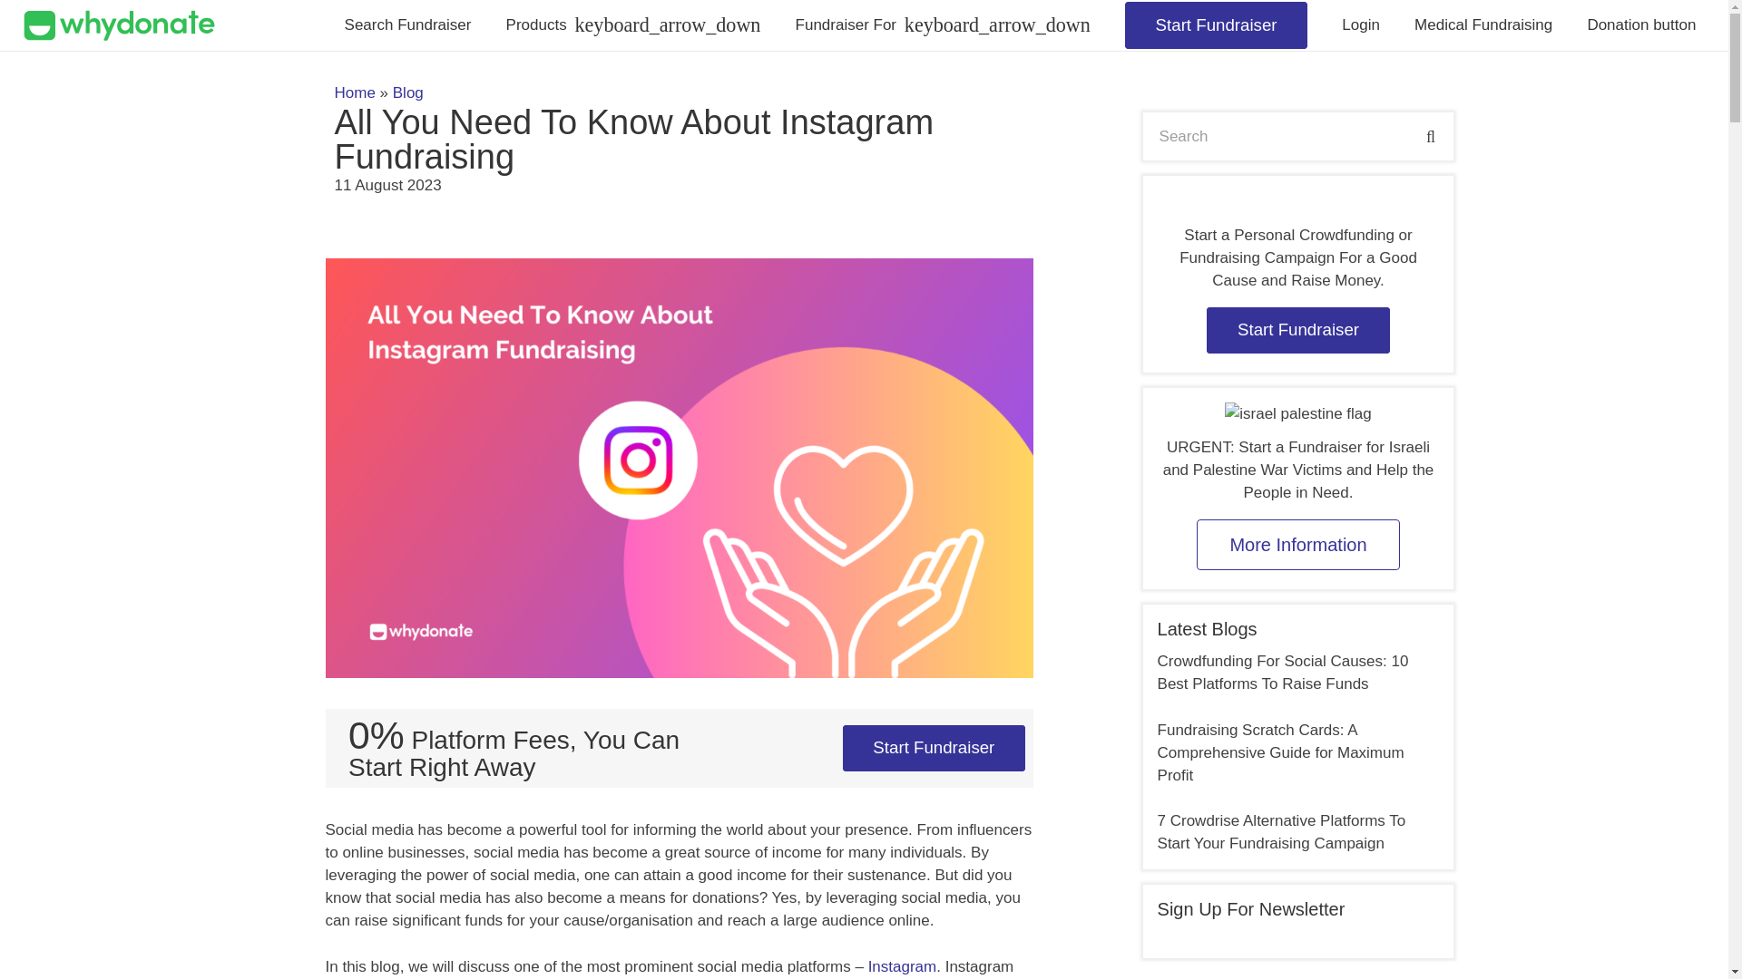 This screenshot has height=979, width=1742. What do you see at coordinates (1483, 25) in the screenshot?
I see `Medical Fundraising` at bounding box center [1483, 25].